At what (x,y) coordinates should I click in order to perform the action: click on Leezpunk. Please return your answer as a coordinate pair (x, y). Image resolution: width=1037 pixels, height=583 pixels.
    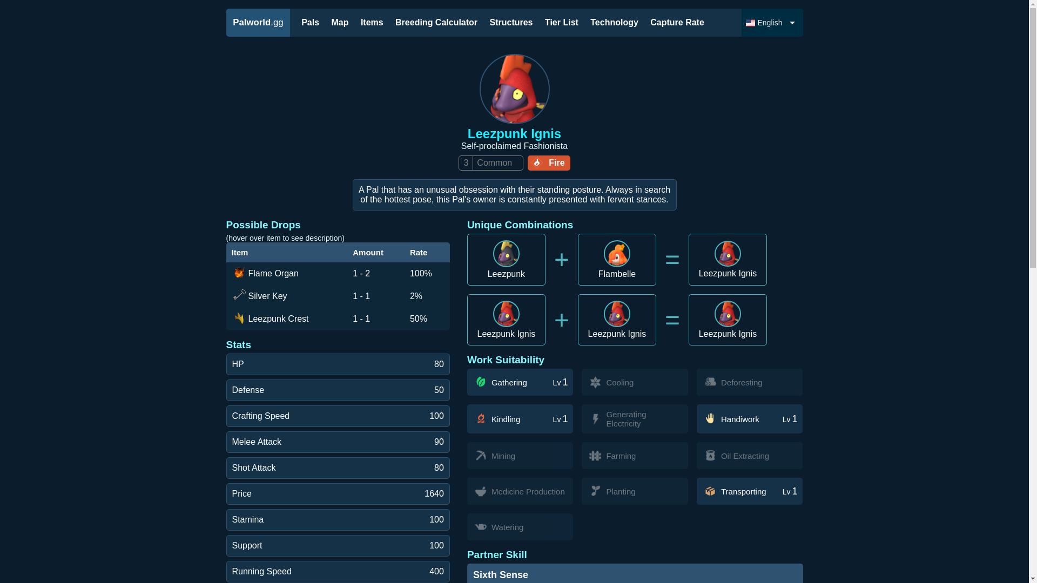
    Looking at the image, I should click on (506, 260).